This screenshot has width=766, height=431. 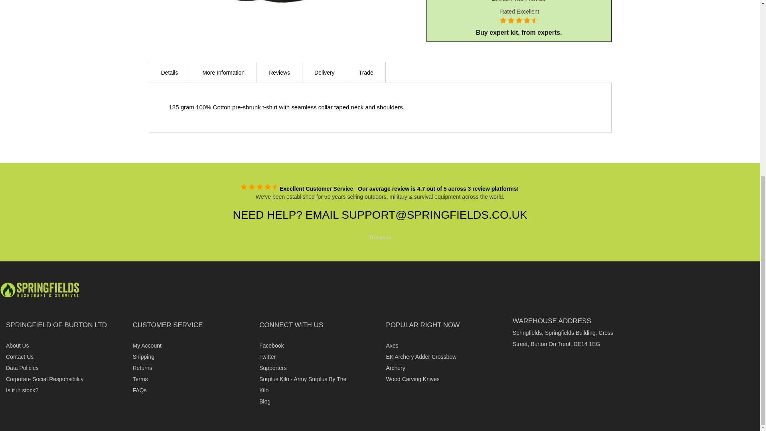 What do you see at coordinates (302, 385) in the screenshot?
I see `Surplus Kilo` at bounding box center [302, 385].